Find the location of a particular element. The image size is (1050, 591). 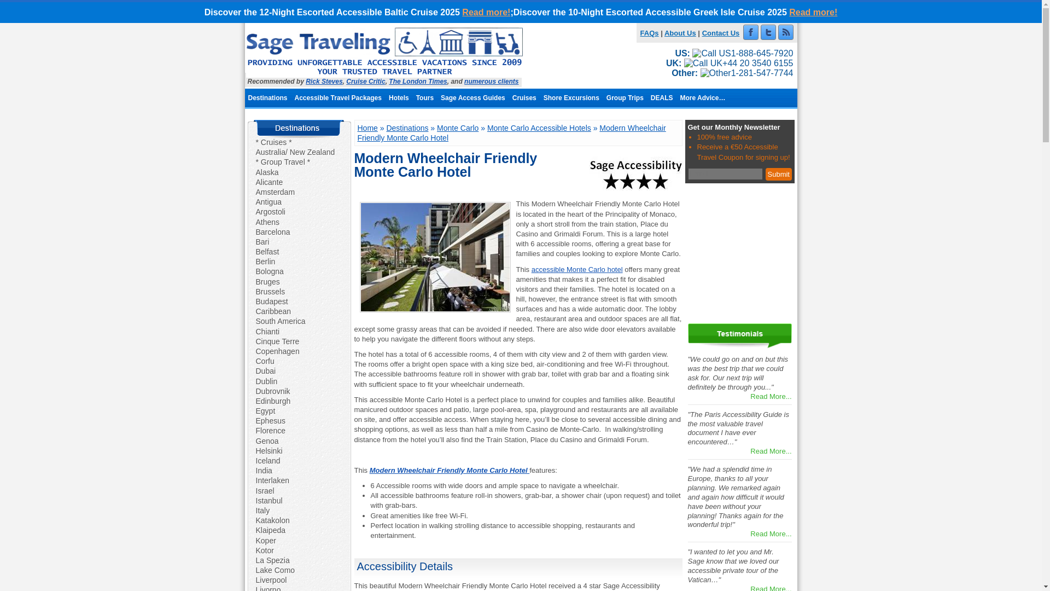

The London Times is located at coordinates (418, 81).